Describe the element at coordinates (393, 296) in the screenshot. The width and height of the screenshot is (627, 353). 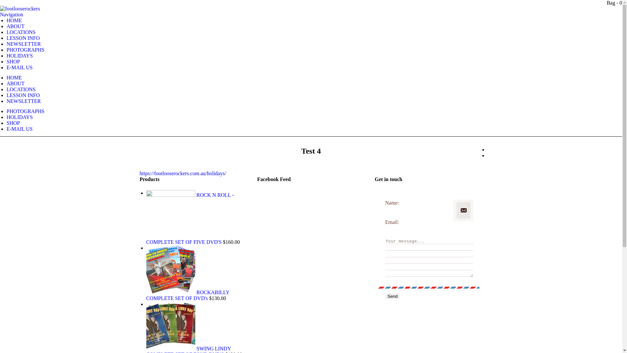
I see `Send` at that location.